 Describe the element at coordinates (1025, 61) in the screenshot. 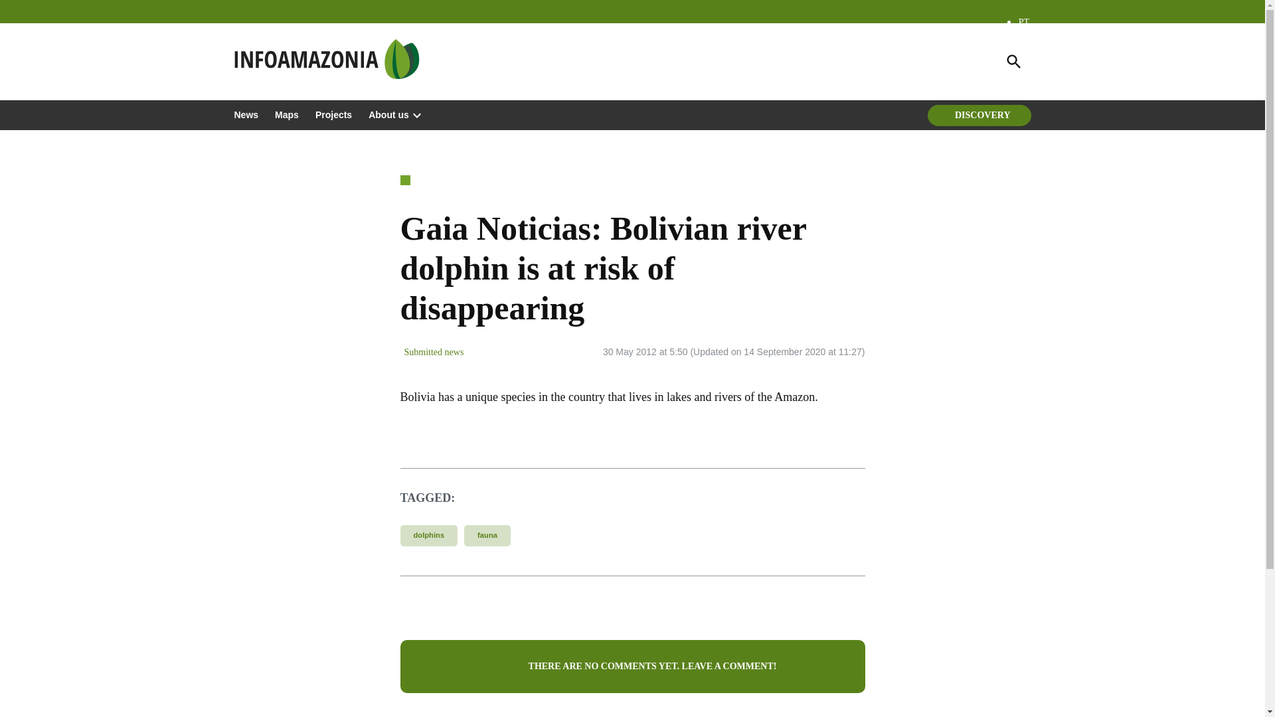

I see `EN` at that location.